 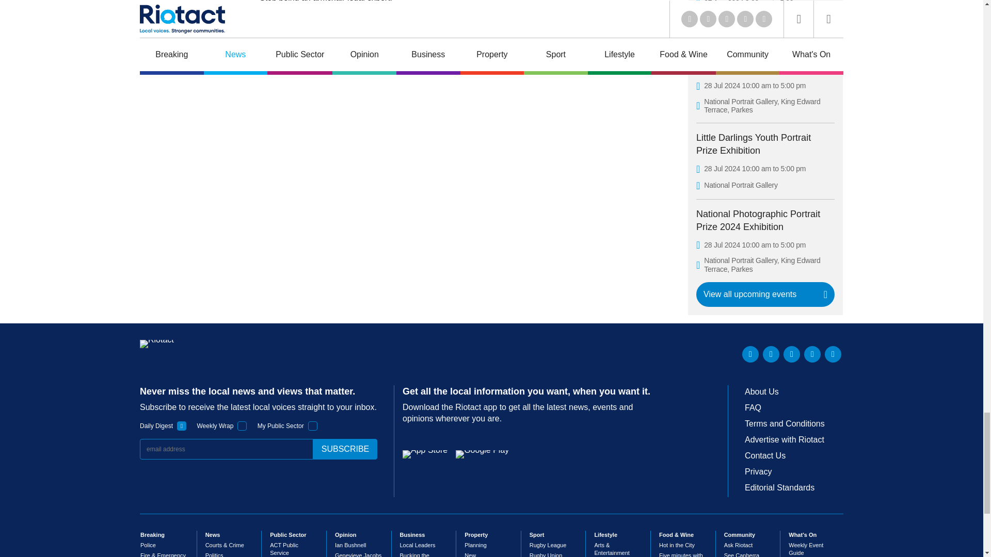 What do you see at coordinates (182, 425) in the screenshot?
I see `1` at bounding box center [182, 425].